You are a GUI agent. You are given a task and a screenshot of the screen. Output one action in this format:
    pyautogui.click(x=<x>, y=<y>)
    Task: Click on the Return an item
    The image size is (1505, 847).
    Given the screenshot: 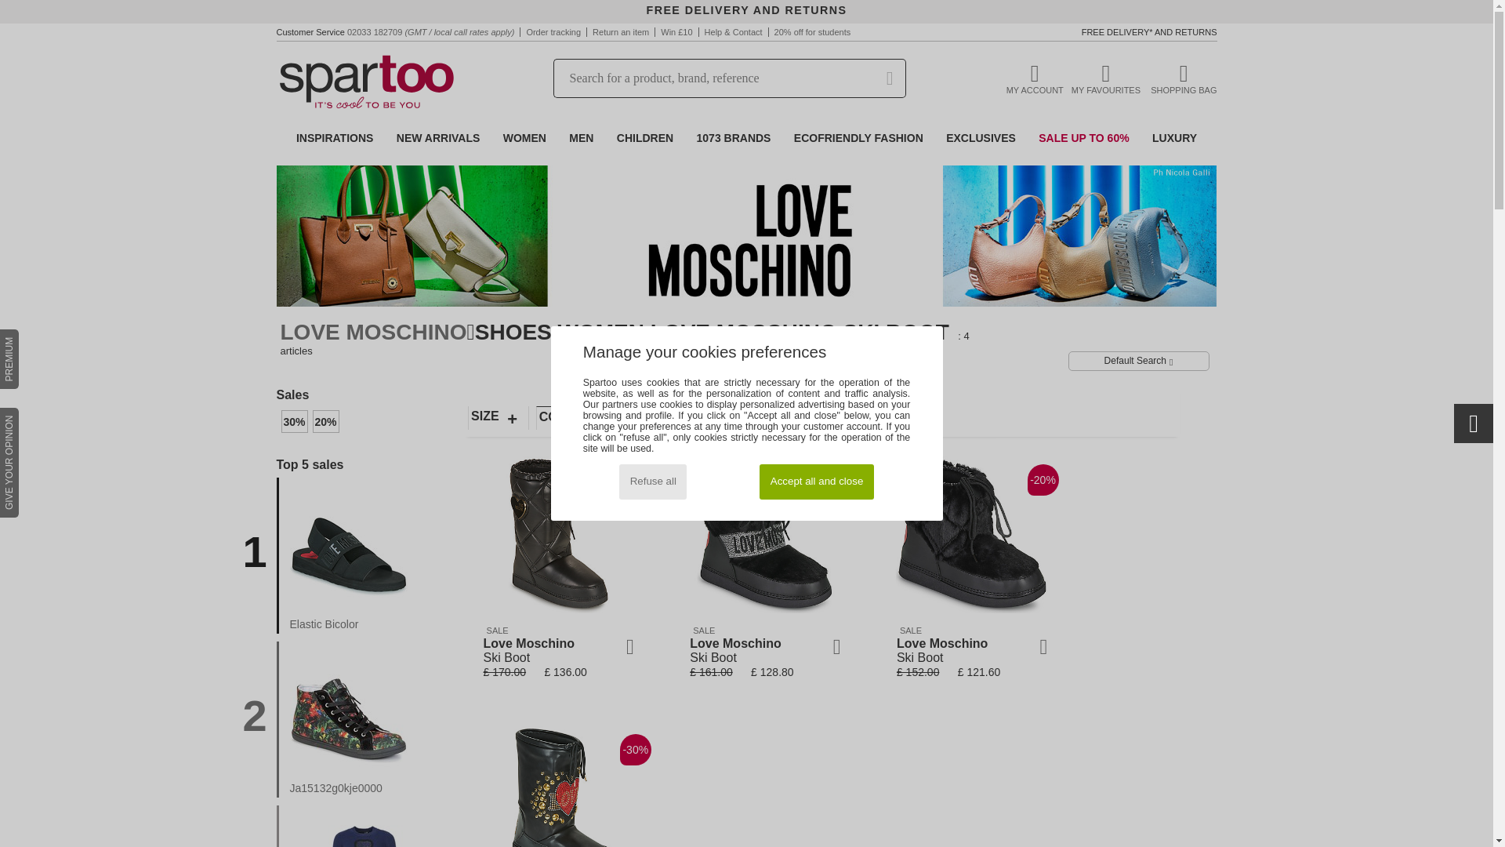 What is the action you would take?
    pyautogui.click(x=621, y=31)
    